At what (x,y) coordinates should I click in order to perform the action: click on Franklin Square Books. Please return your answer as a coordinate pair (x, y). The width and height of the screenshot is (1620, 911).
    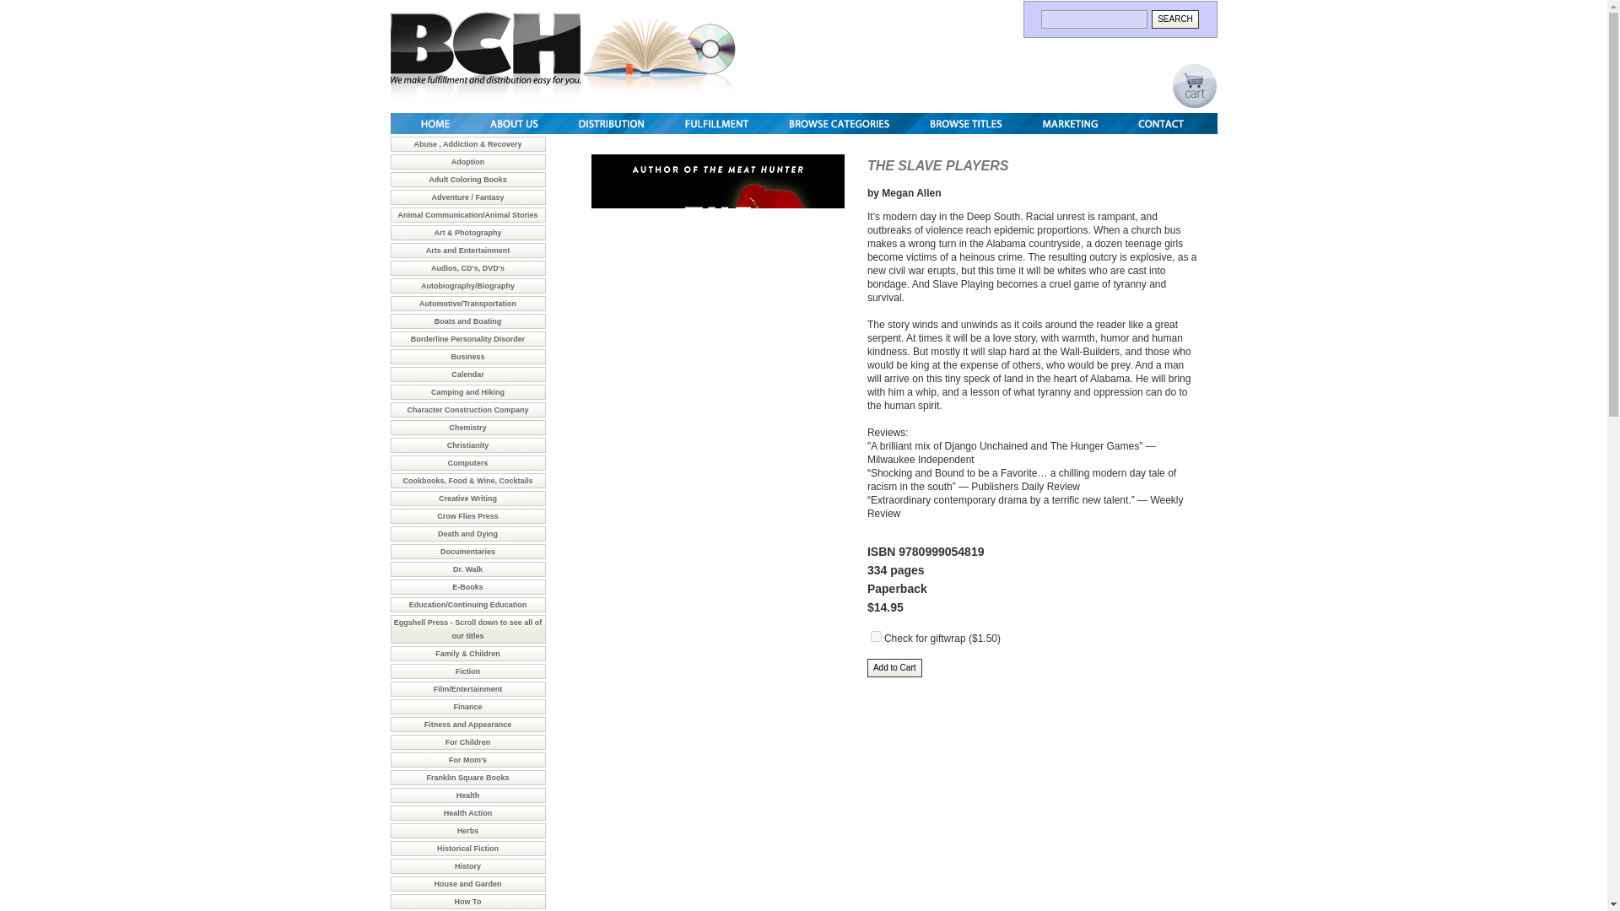
    Looking at the image, I should click on (467, 777).